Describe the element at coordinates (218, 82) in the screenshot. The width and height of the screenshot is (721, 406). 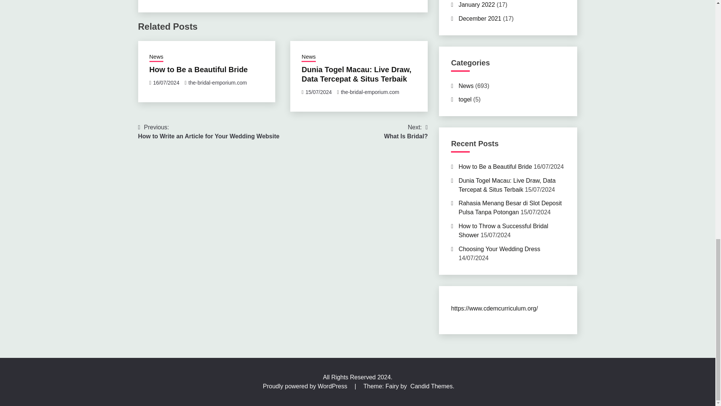
I see `the-bridal-emporium.com` at that location.